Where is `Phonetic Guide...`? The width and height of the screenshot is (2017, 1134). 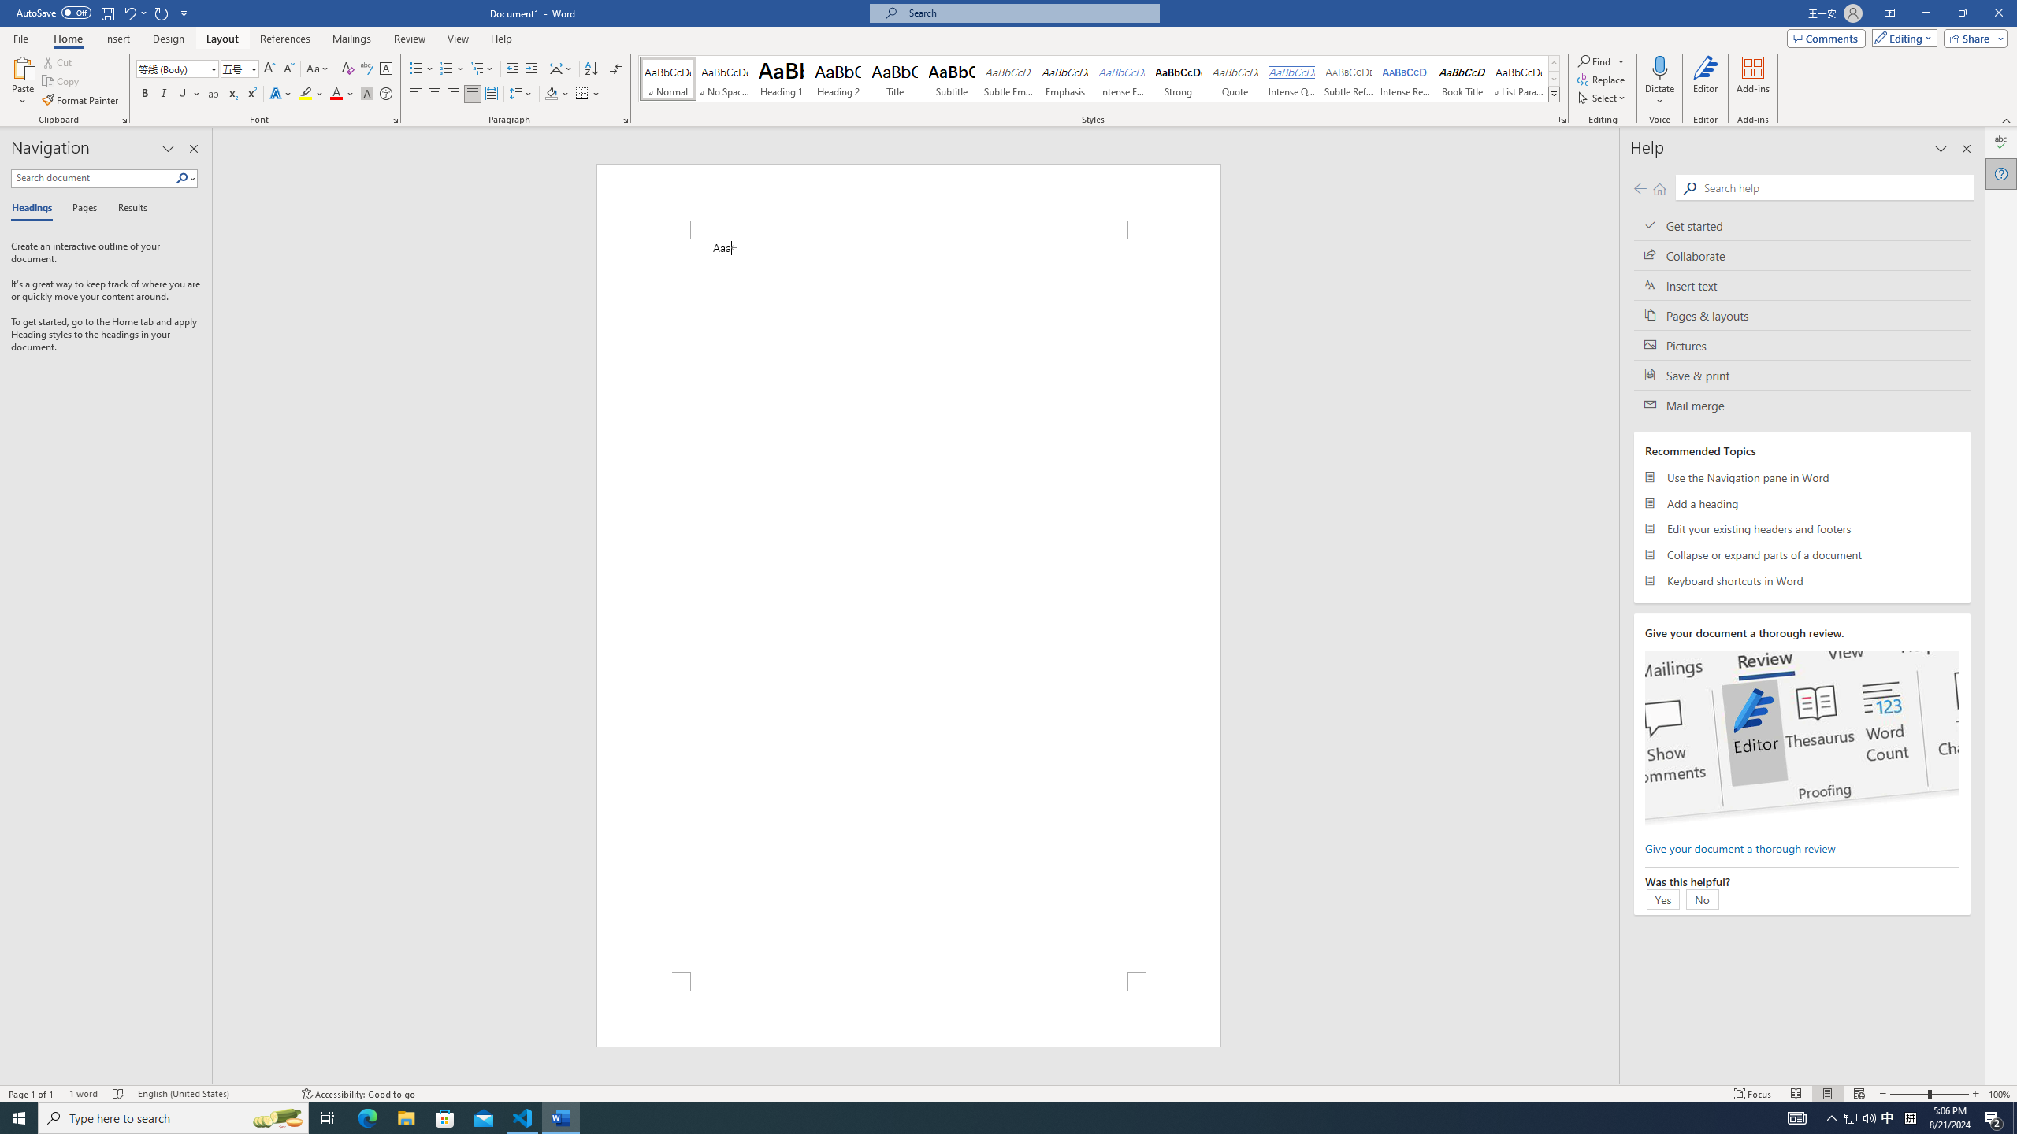
Phonetic Guide... is located at coordinates (367, 69).